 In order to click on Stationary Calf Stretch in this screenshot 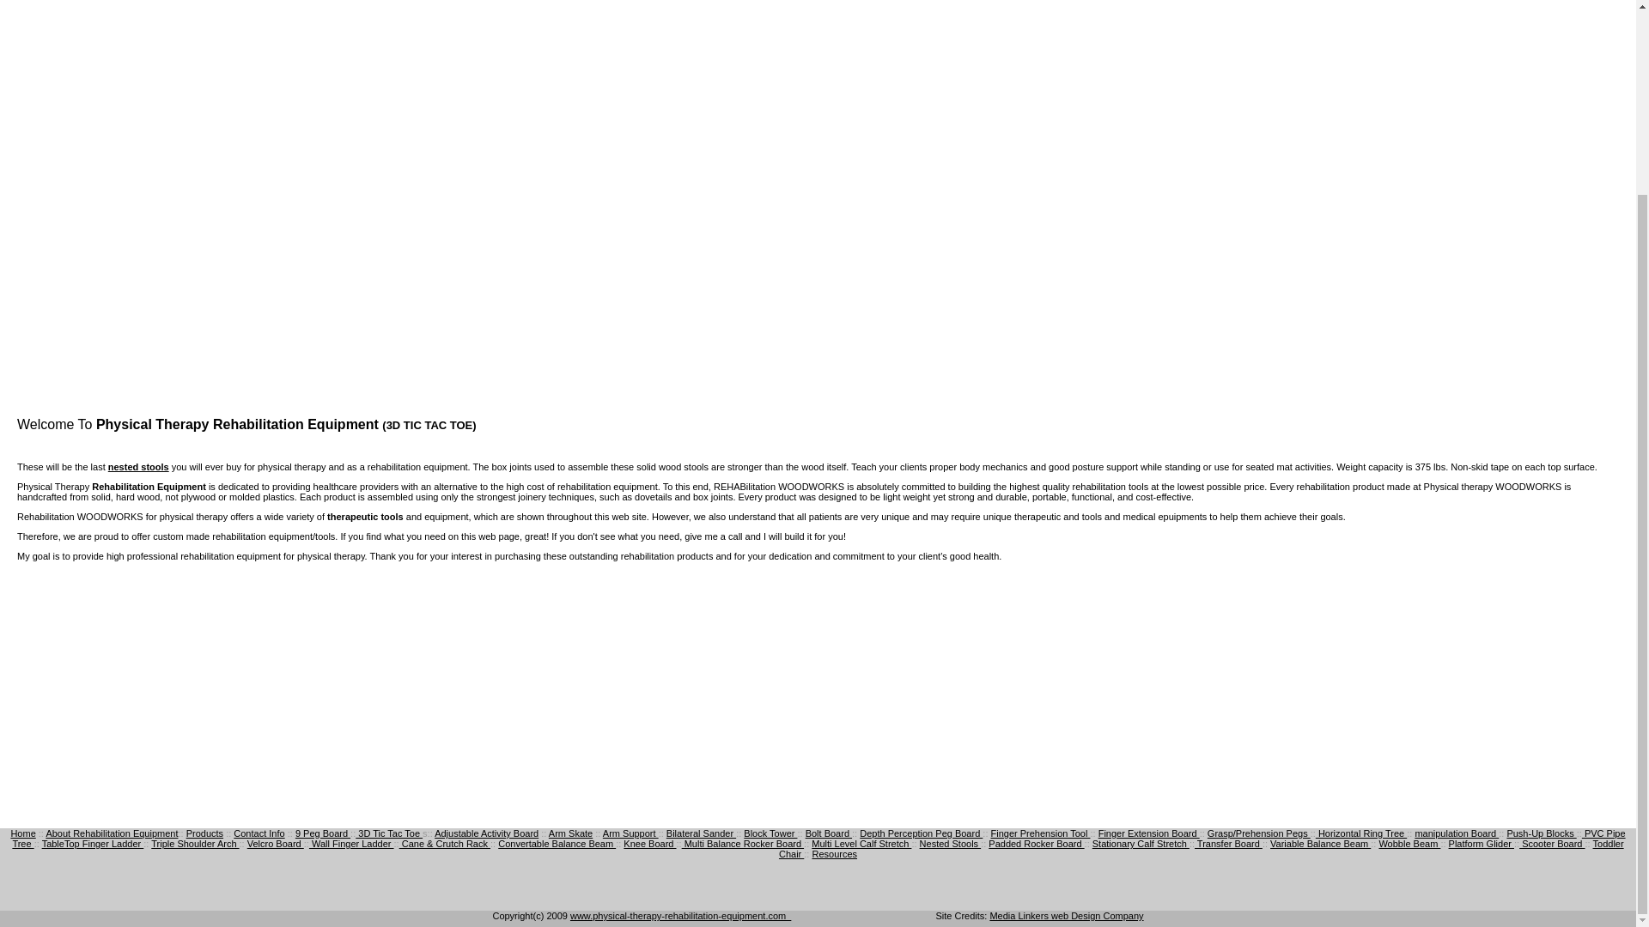, I will do `click(1141, 844)`.